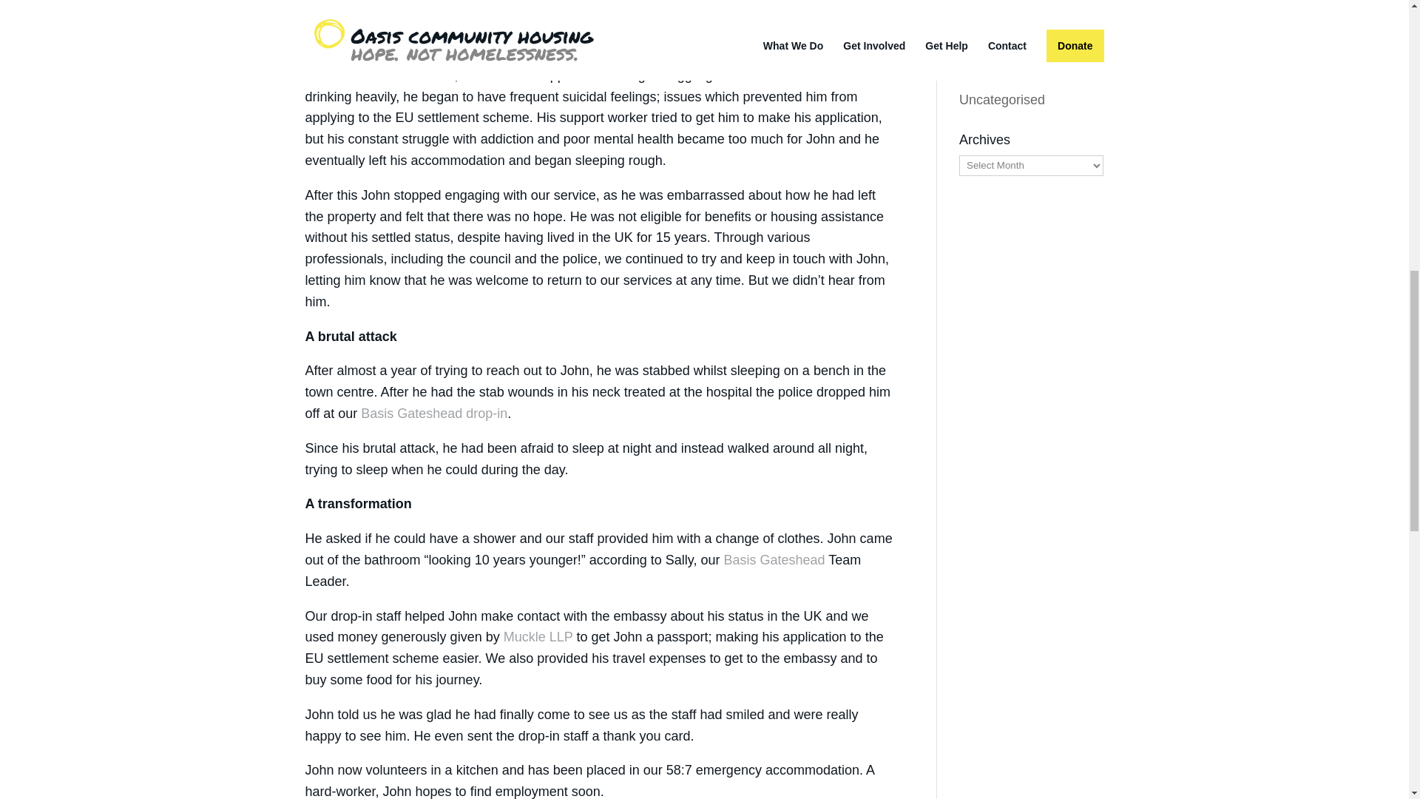 The width and height of the screenshot is (1420, 799). Describe the element at coordinates (984, 73) in the screenshot. I see `Trustees` at that location.